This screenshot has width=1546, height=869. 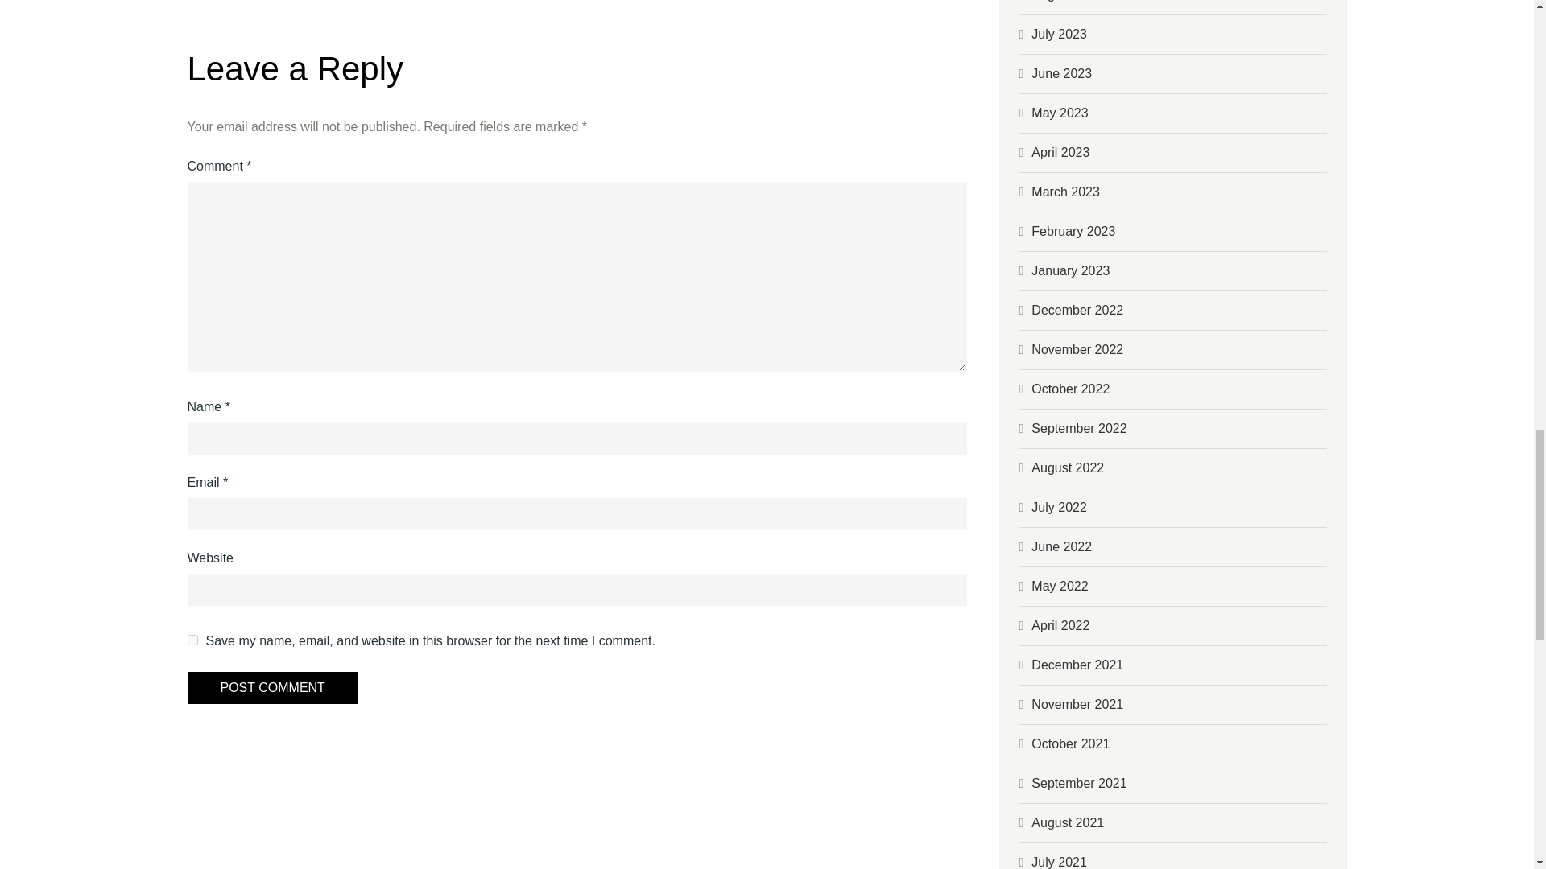 What do you see at coordinates (1058, 34) in the screenshot?
I see `July 2023` at bounding box center [1058, 34].